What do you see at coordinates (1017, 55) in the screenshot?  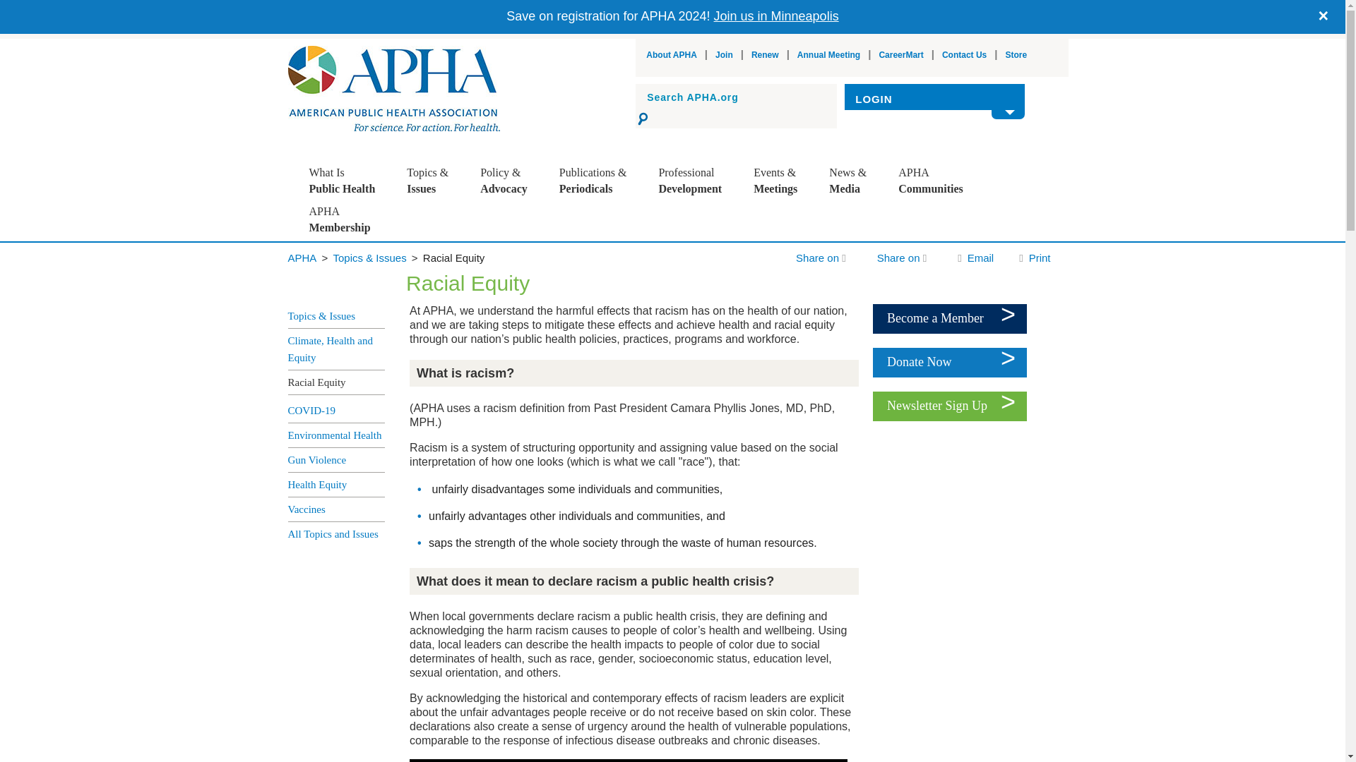 I see `Store` at bounding box center [1017, 55].